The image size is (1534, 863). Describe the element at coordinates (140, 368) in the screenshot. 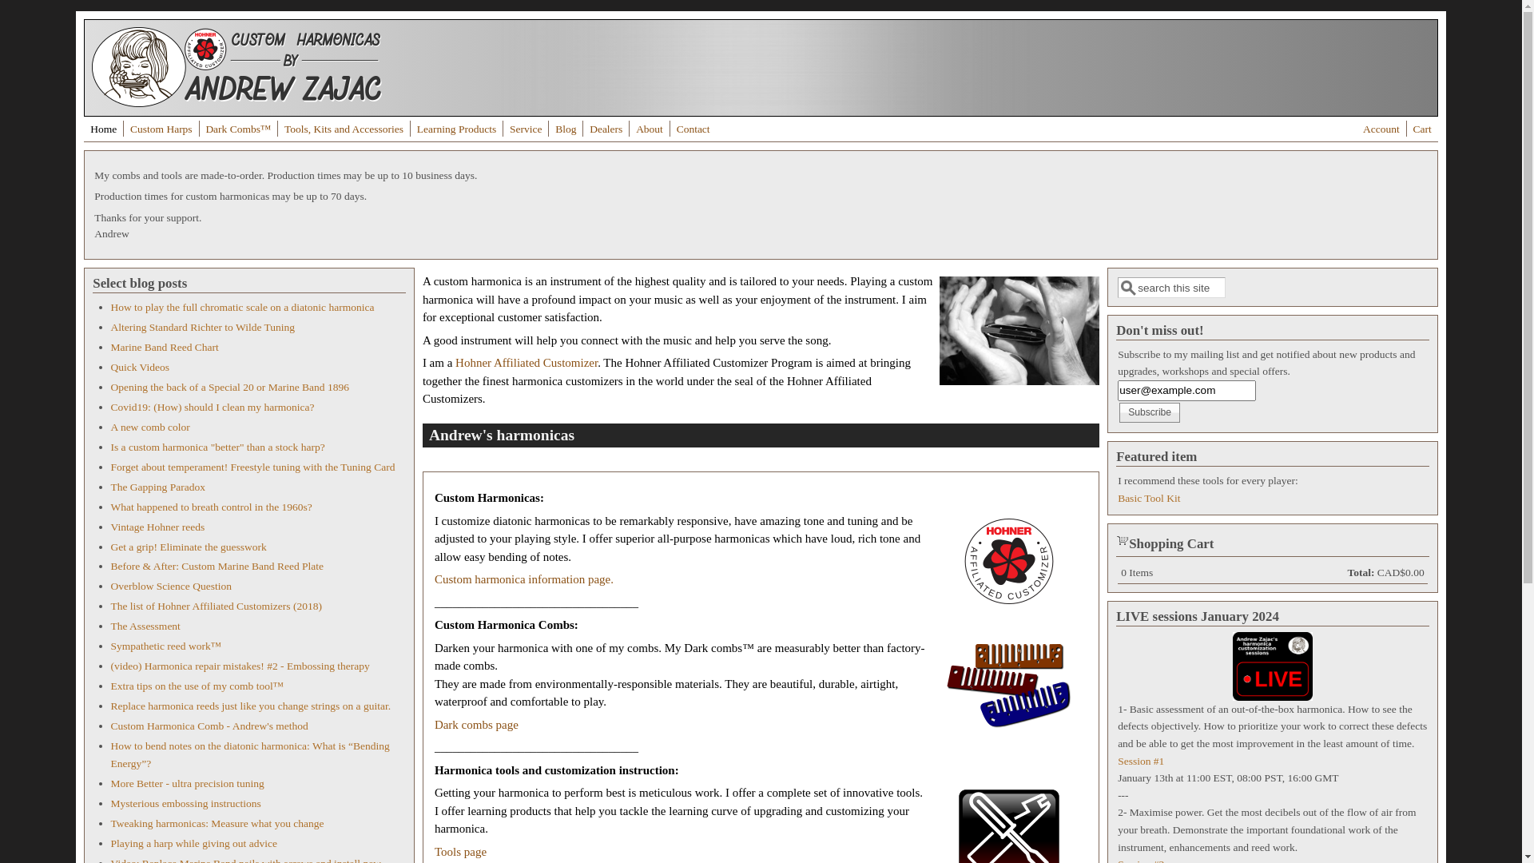

I see `Quick Videos` at that location.